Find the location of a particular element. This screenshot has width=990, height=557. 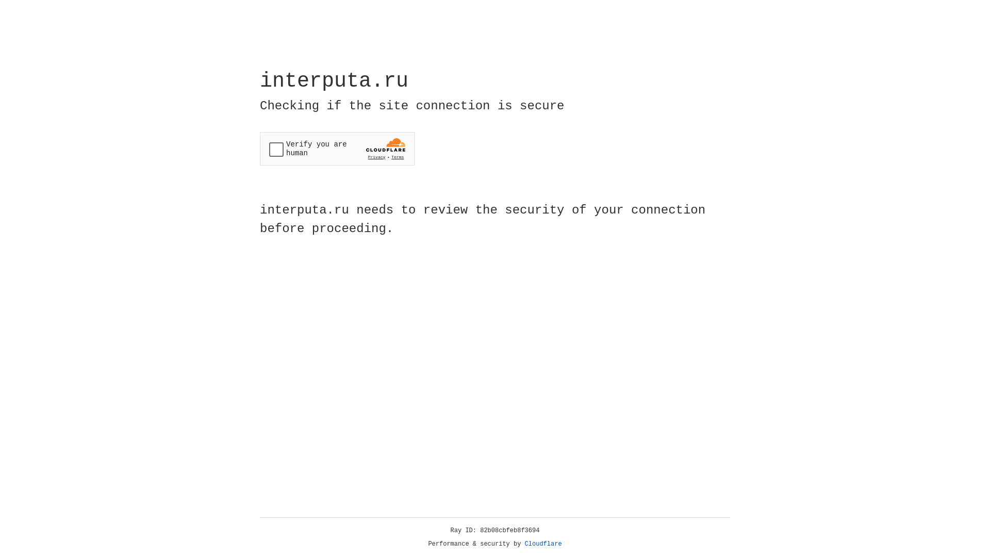

Widget containing a Cloudflare security challenge is located at coordinates (337, 149).